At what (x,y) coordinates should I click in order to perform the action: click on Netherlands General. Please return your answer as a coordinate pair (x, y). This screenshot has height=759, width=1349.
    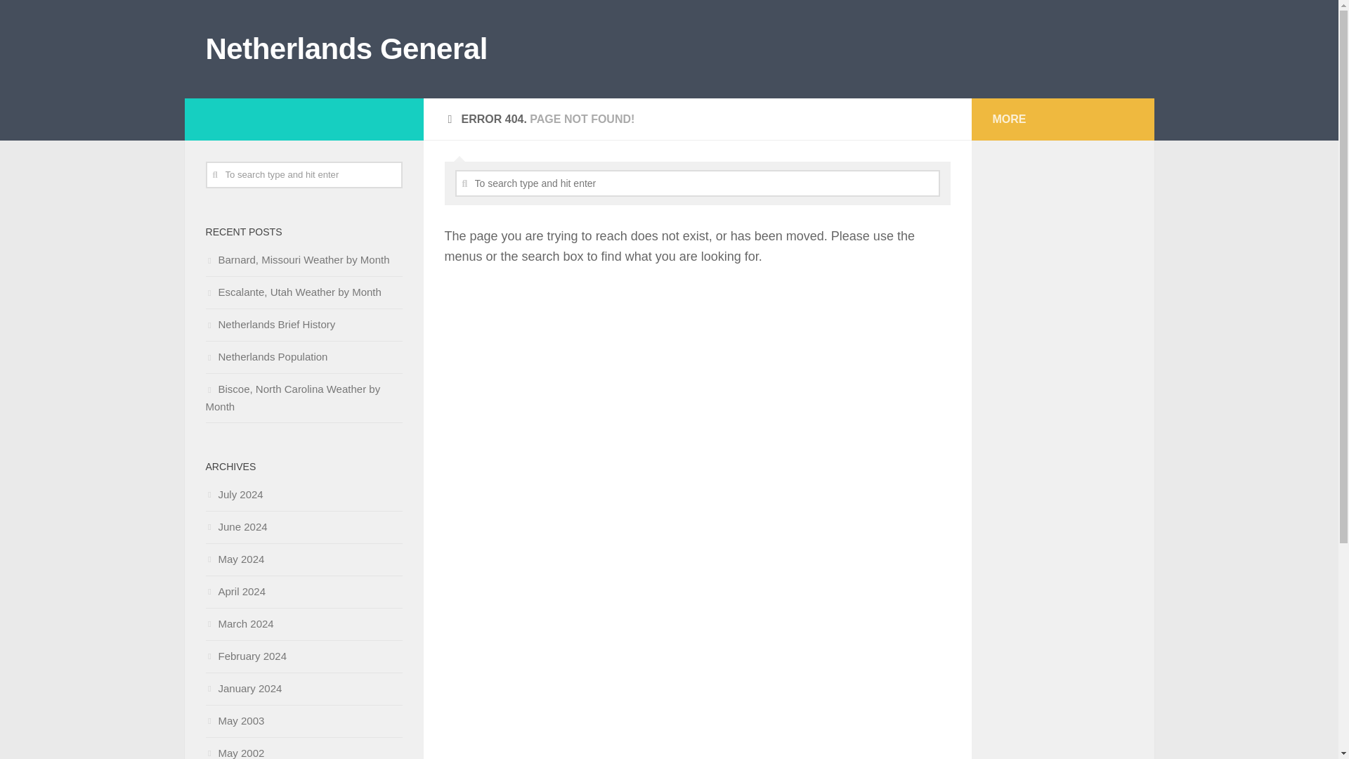
    Looking at the image, I should click on (346, 49).